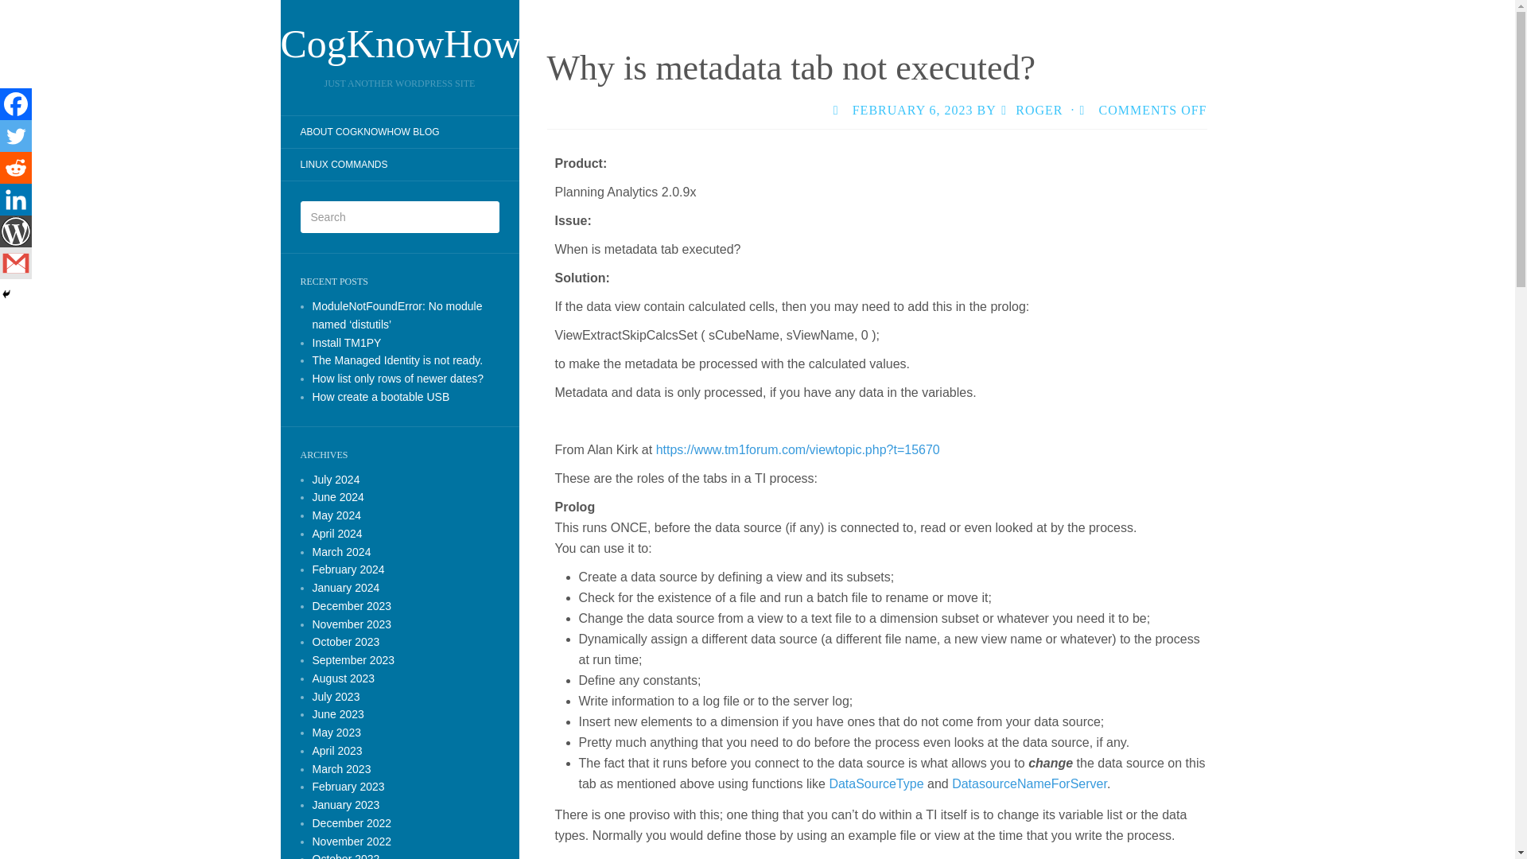 The width and height of the screenshot is (1527, 859). What do you see at coordinates (380, 396) in the screenshot?
I see `How create a bootable USB` at bounding box center [380, 396].